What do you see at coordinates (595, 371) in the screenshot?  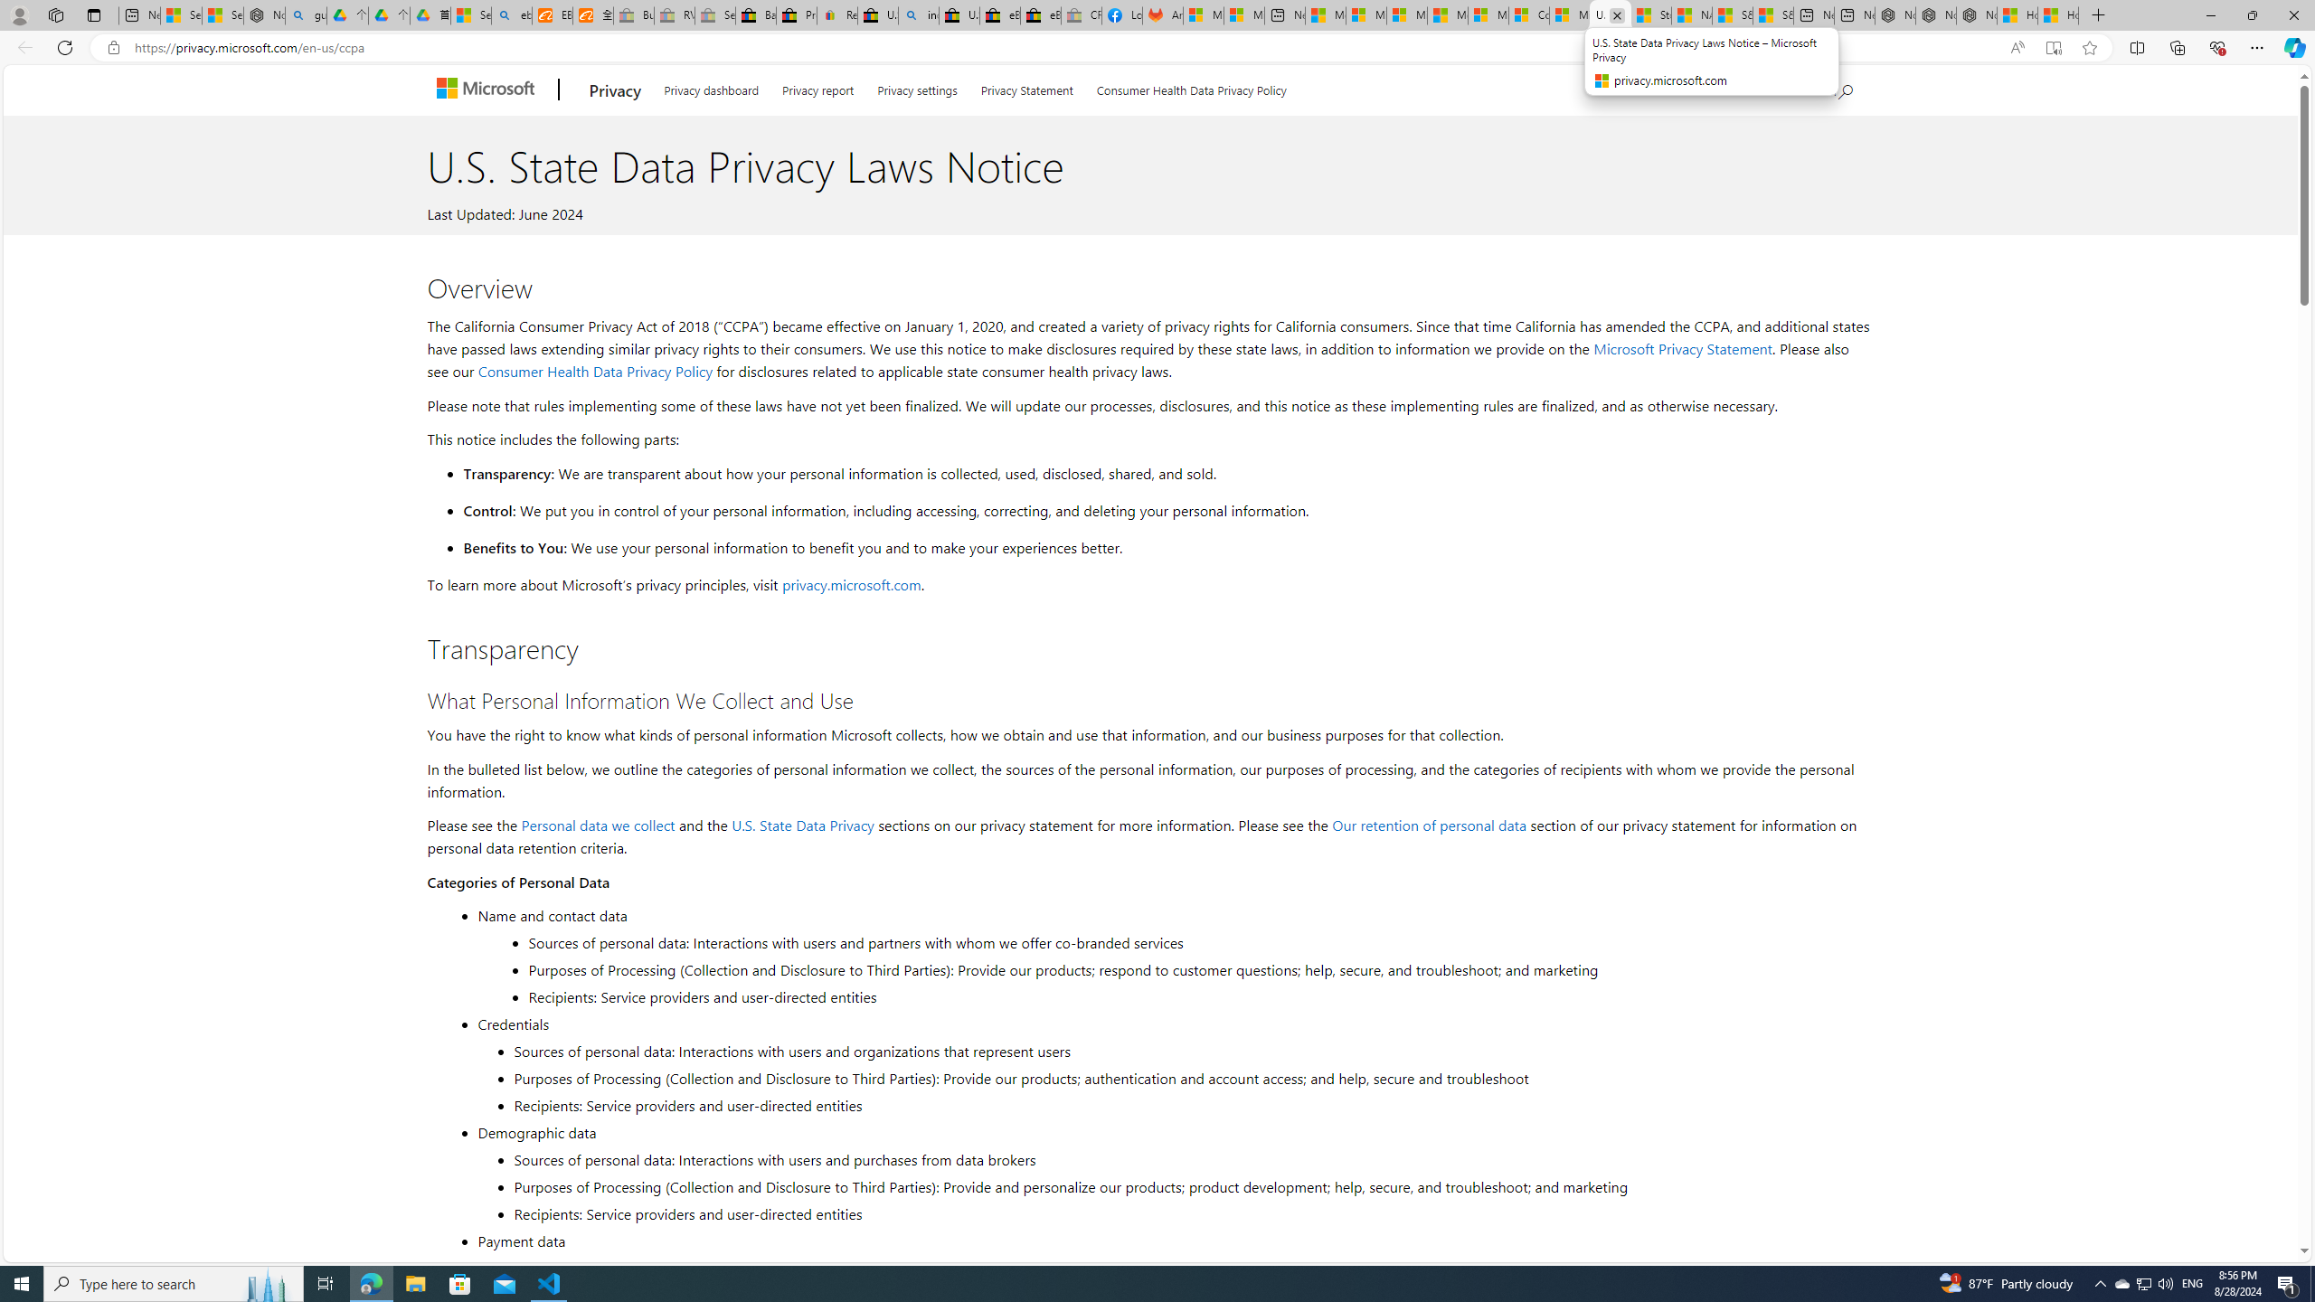 I see `Consumer Health Data Privacy Policy` at bounding box center [595, 371].